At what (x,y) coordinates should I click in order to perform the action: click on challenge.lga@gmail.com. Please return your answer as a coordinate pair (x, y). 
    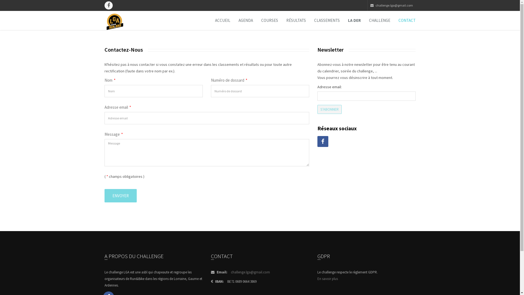
    Looking at the image, I should click on (394, 5).